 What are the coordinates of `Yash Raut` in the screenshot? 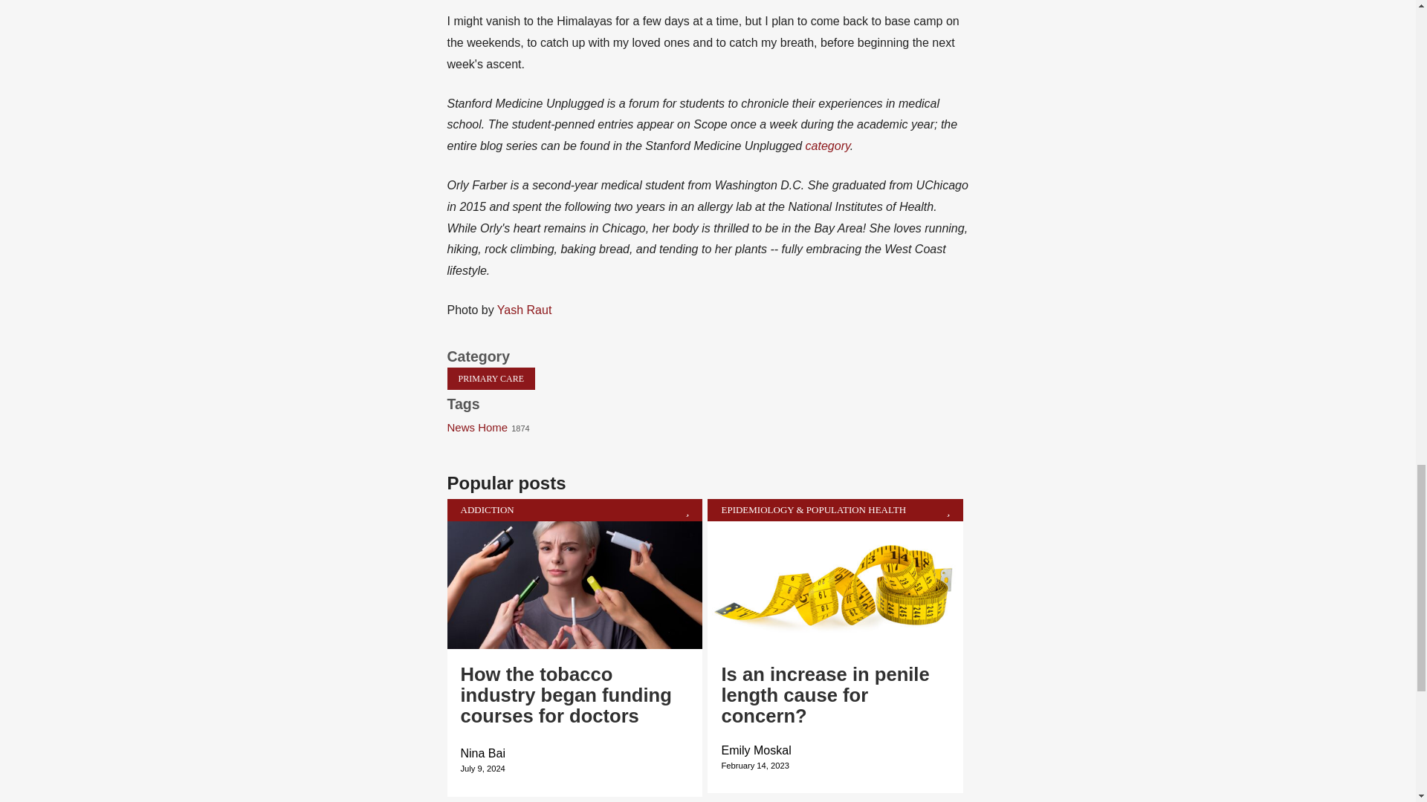 It's located at (525, 310).